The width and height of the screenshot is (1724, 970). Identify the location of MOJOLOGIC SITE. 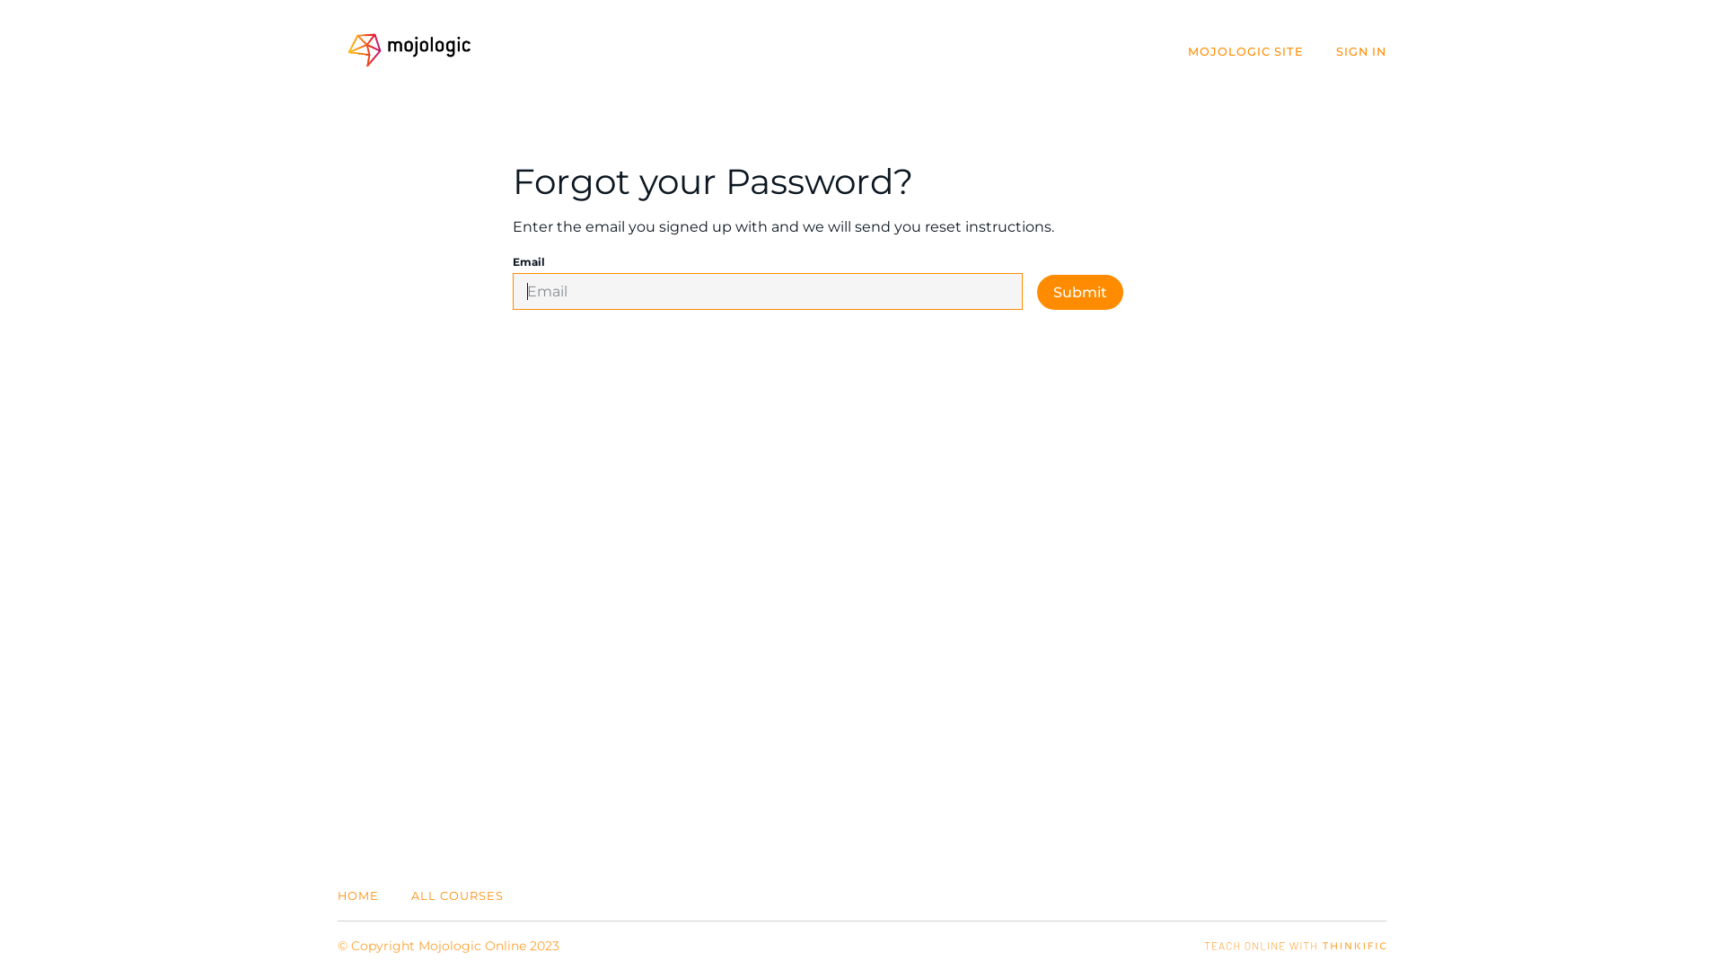
(1246, 52).